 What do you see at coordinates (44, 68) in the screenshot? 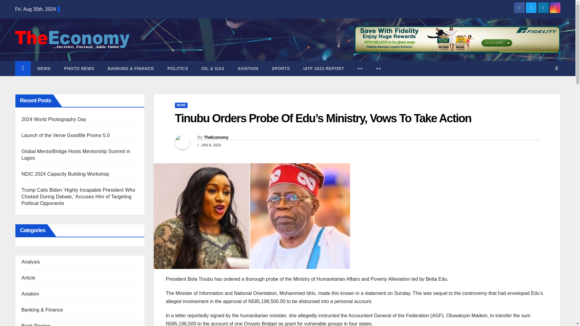
I see `News` at bounding box center [44, 68].